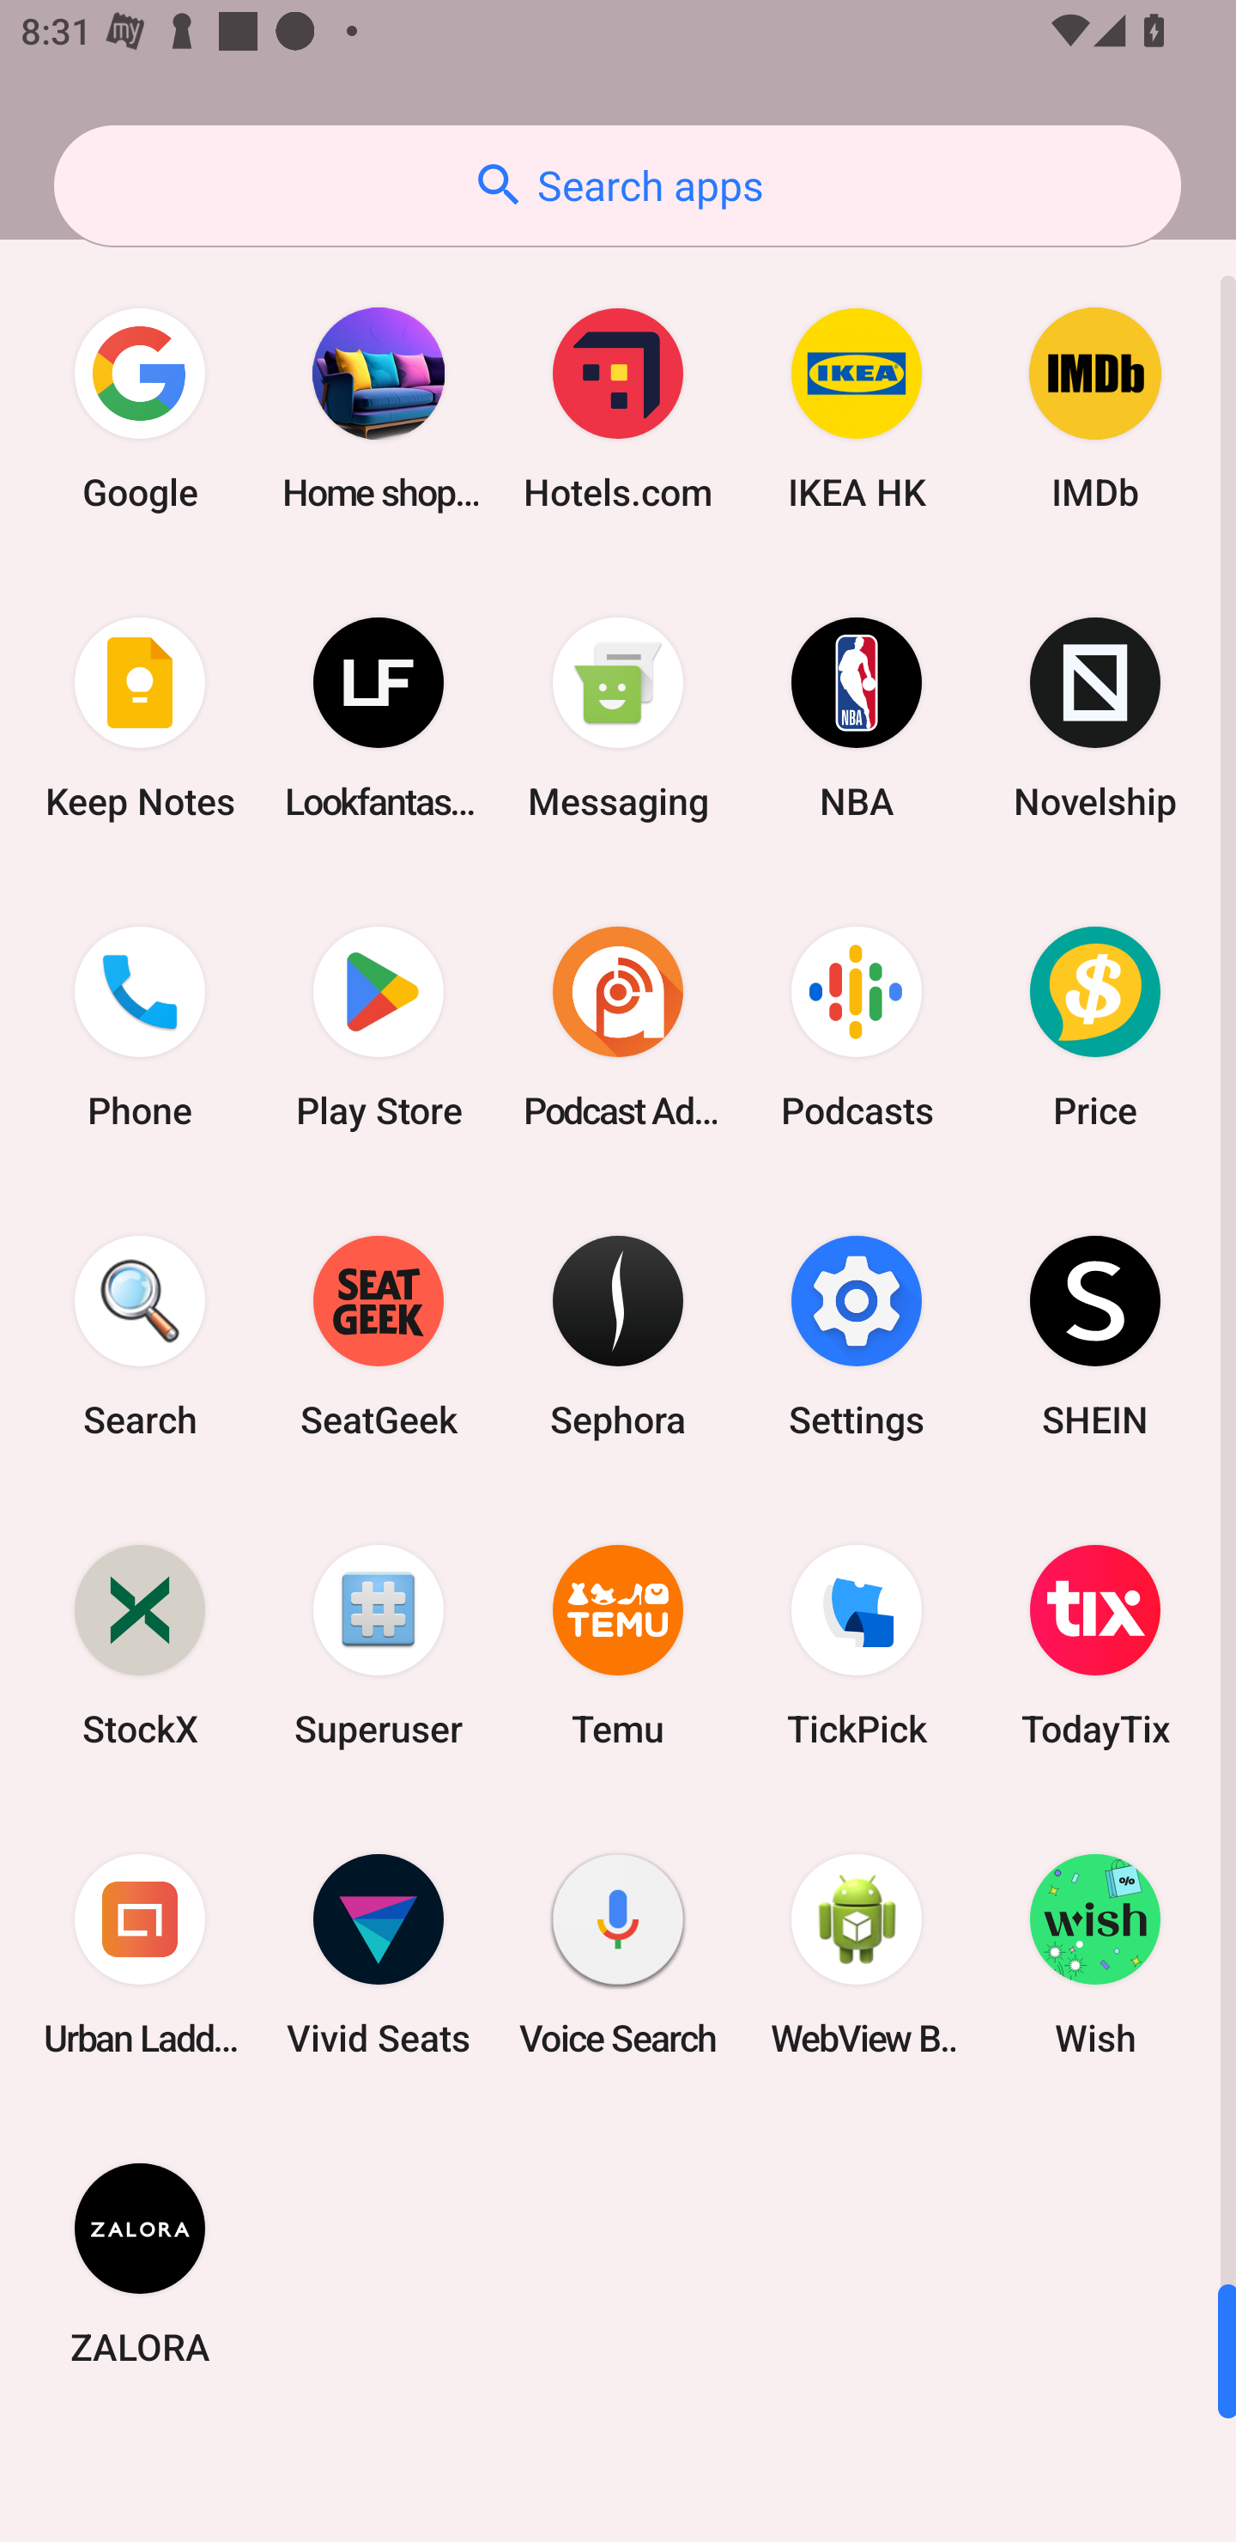 Image resolution: width=1236 pixels, height=2542 pixels. What do you see at coordinates (379, 1955) in the screenshot?
I see `Vivid Seats` at bounding box center [379, 1955].